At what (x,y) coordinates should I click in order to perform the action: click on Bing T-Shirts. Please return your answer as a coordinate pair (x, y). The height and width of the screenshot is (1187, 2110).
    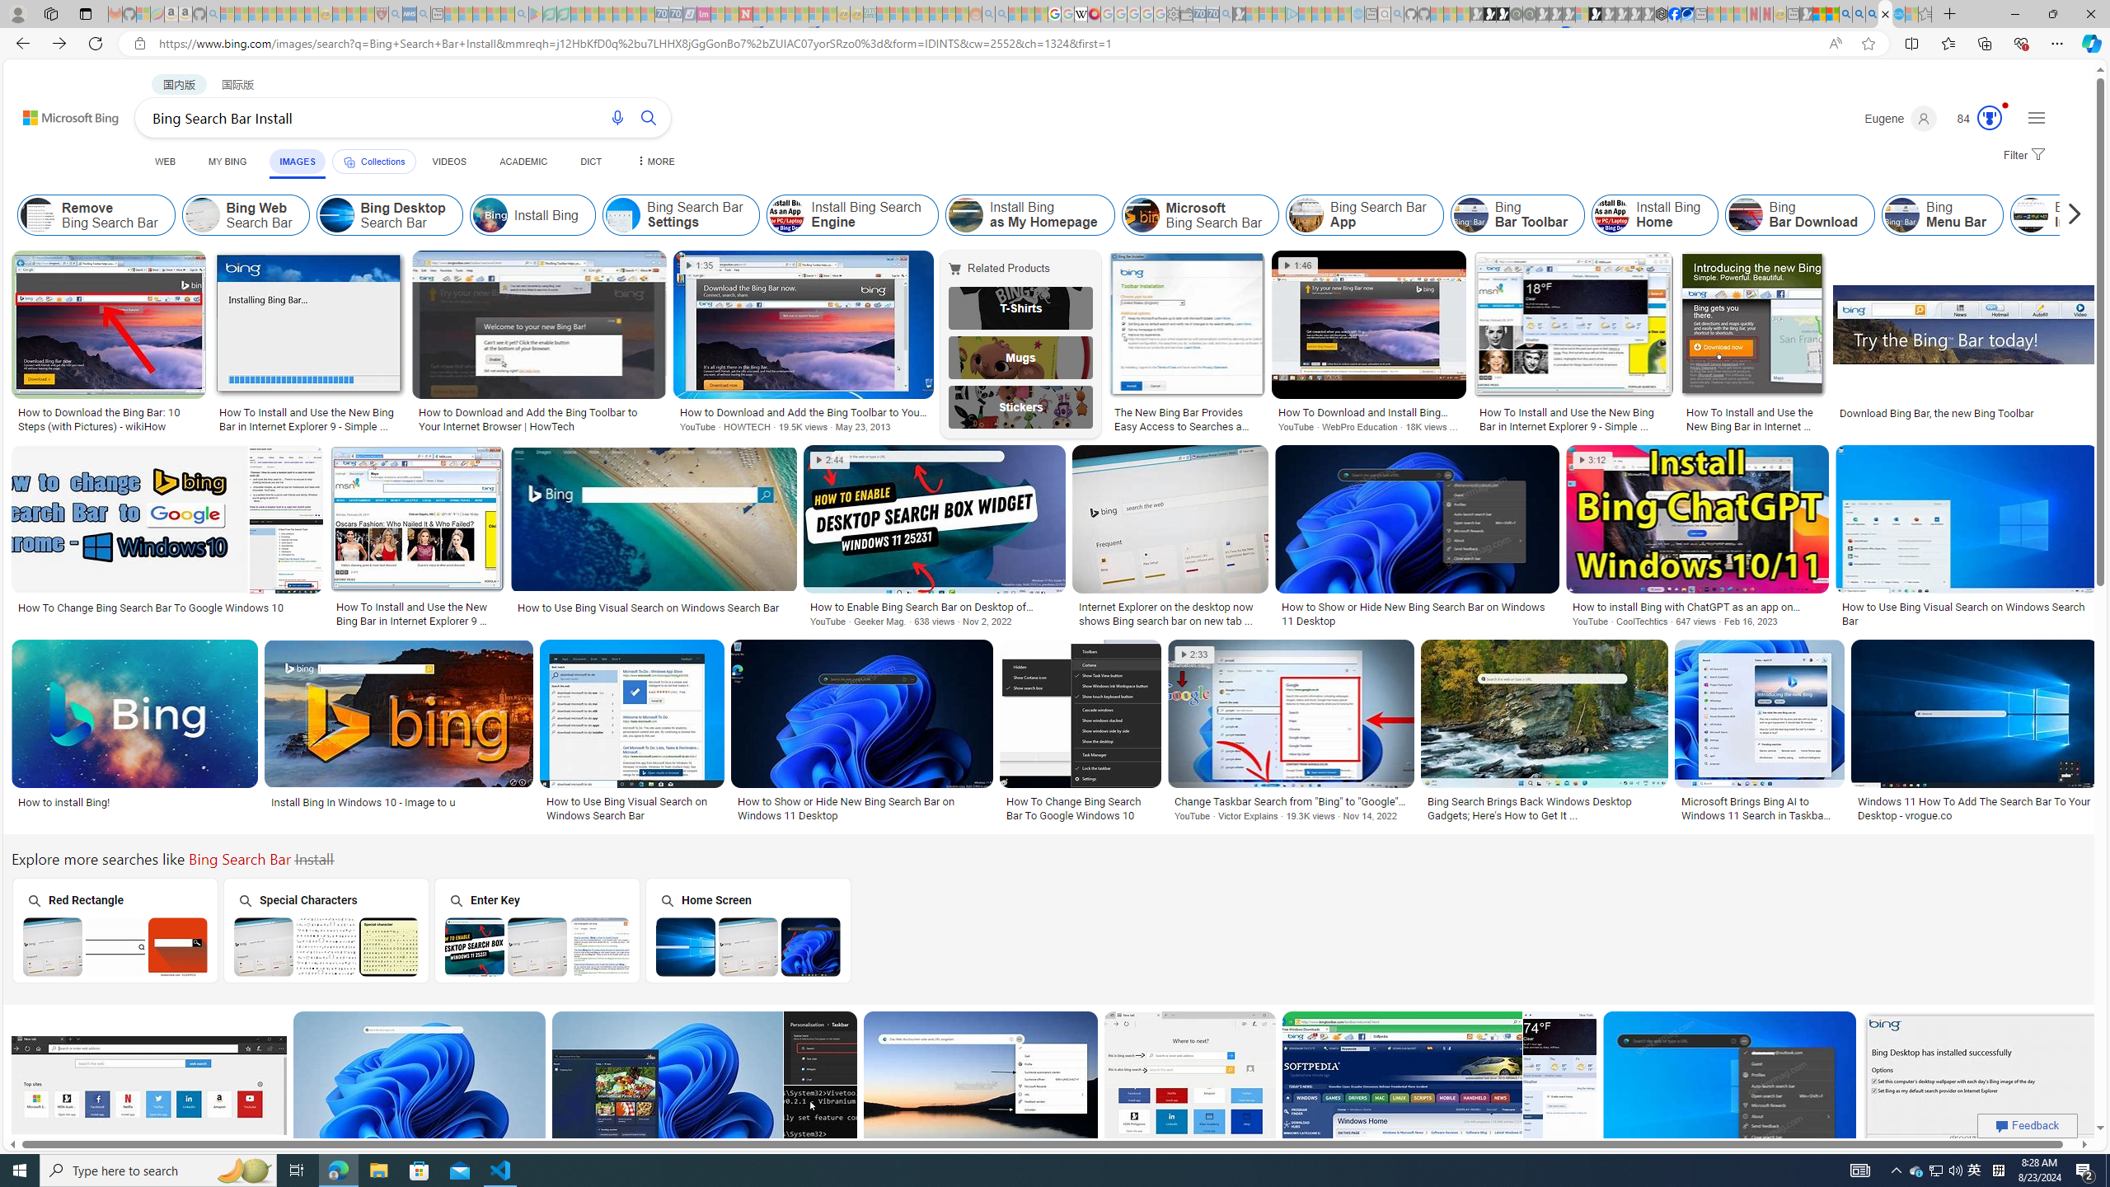
    Looking at the image, I should click on (1021, 308).